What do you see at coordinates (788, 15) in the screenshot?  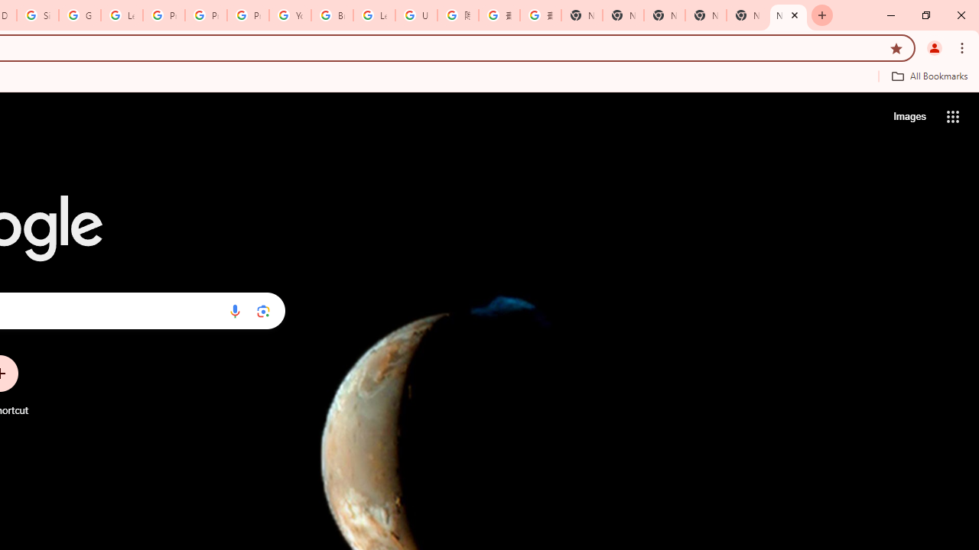 I see `New Tab` at bounding box center [788, 15].